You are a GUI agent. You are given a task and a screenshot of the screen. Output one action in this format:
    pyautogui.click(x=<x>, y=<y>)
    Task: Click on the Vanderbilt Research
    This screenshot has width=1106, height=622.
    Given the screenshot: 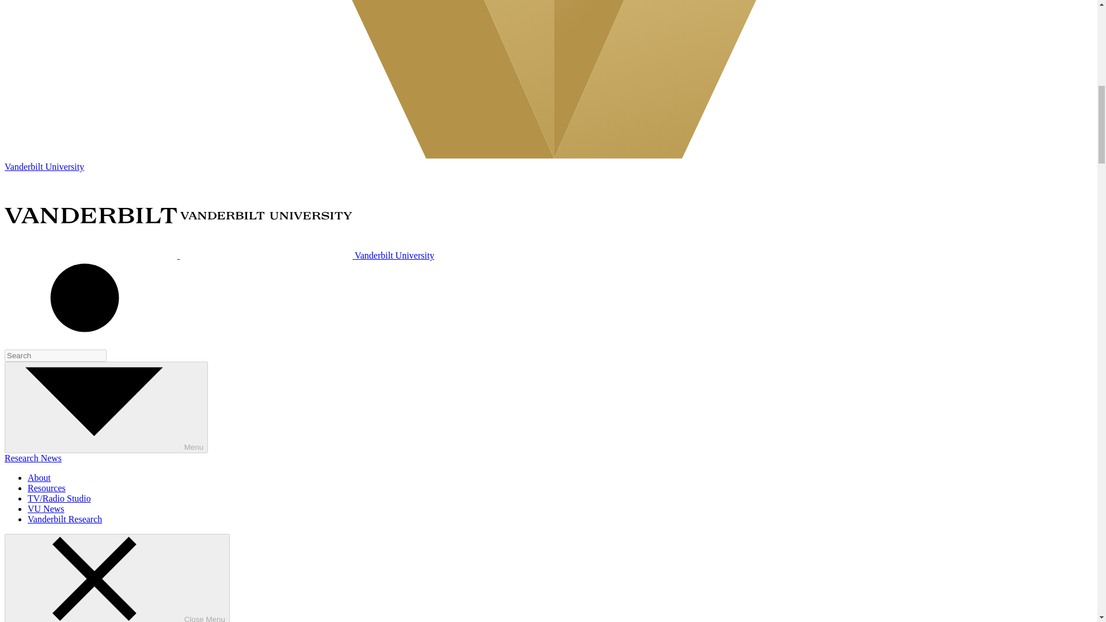 What is the action you would take?
    pyautogui.click(x=65, y=519)
    